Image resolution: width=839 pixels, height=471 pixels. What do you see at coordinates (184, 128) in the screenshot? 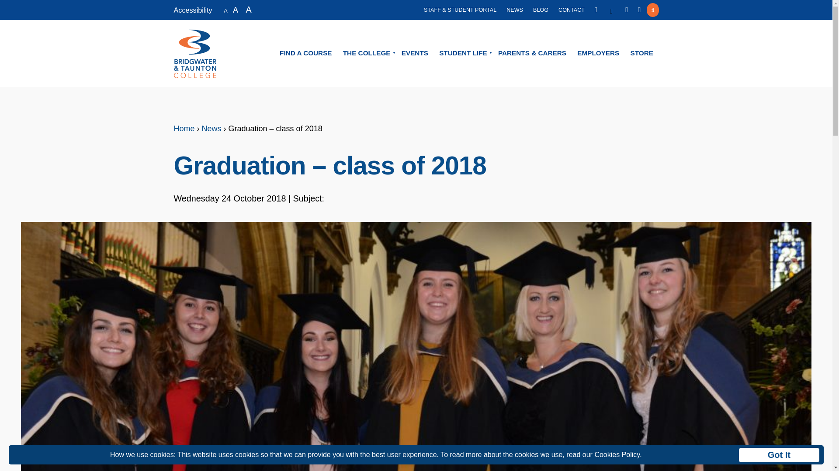
I see `Home` at bounding box center [184, 128].